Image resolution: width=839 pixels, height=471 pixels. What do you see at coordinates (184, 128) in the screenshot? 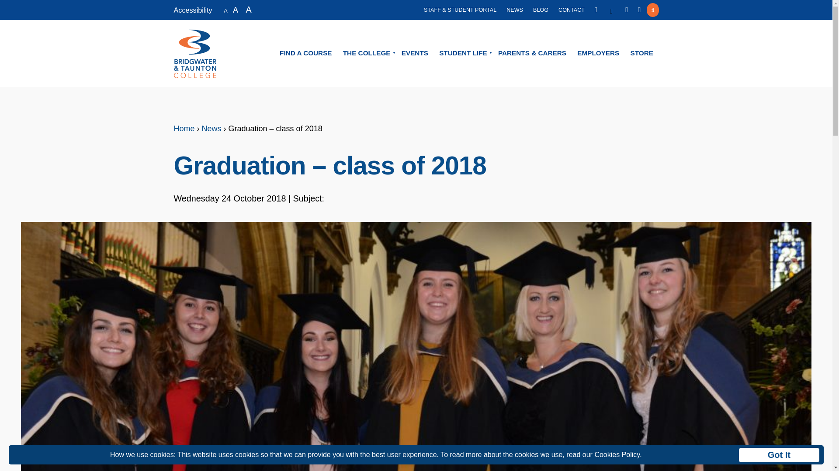
I see `Home` at bounding box center [184, 128].